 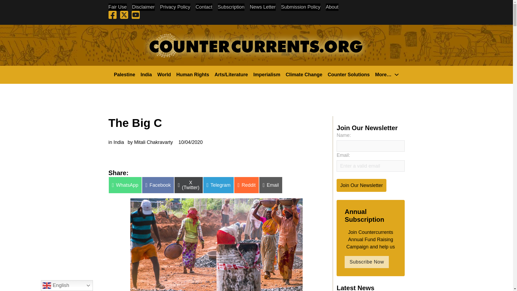 What do you see at coordinates (361, 185) in the screenshot?
I see `Join Our Newsletter` at bounding box center [361, 185].